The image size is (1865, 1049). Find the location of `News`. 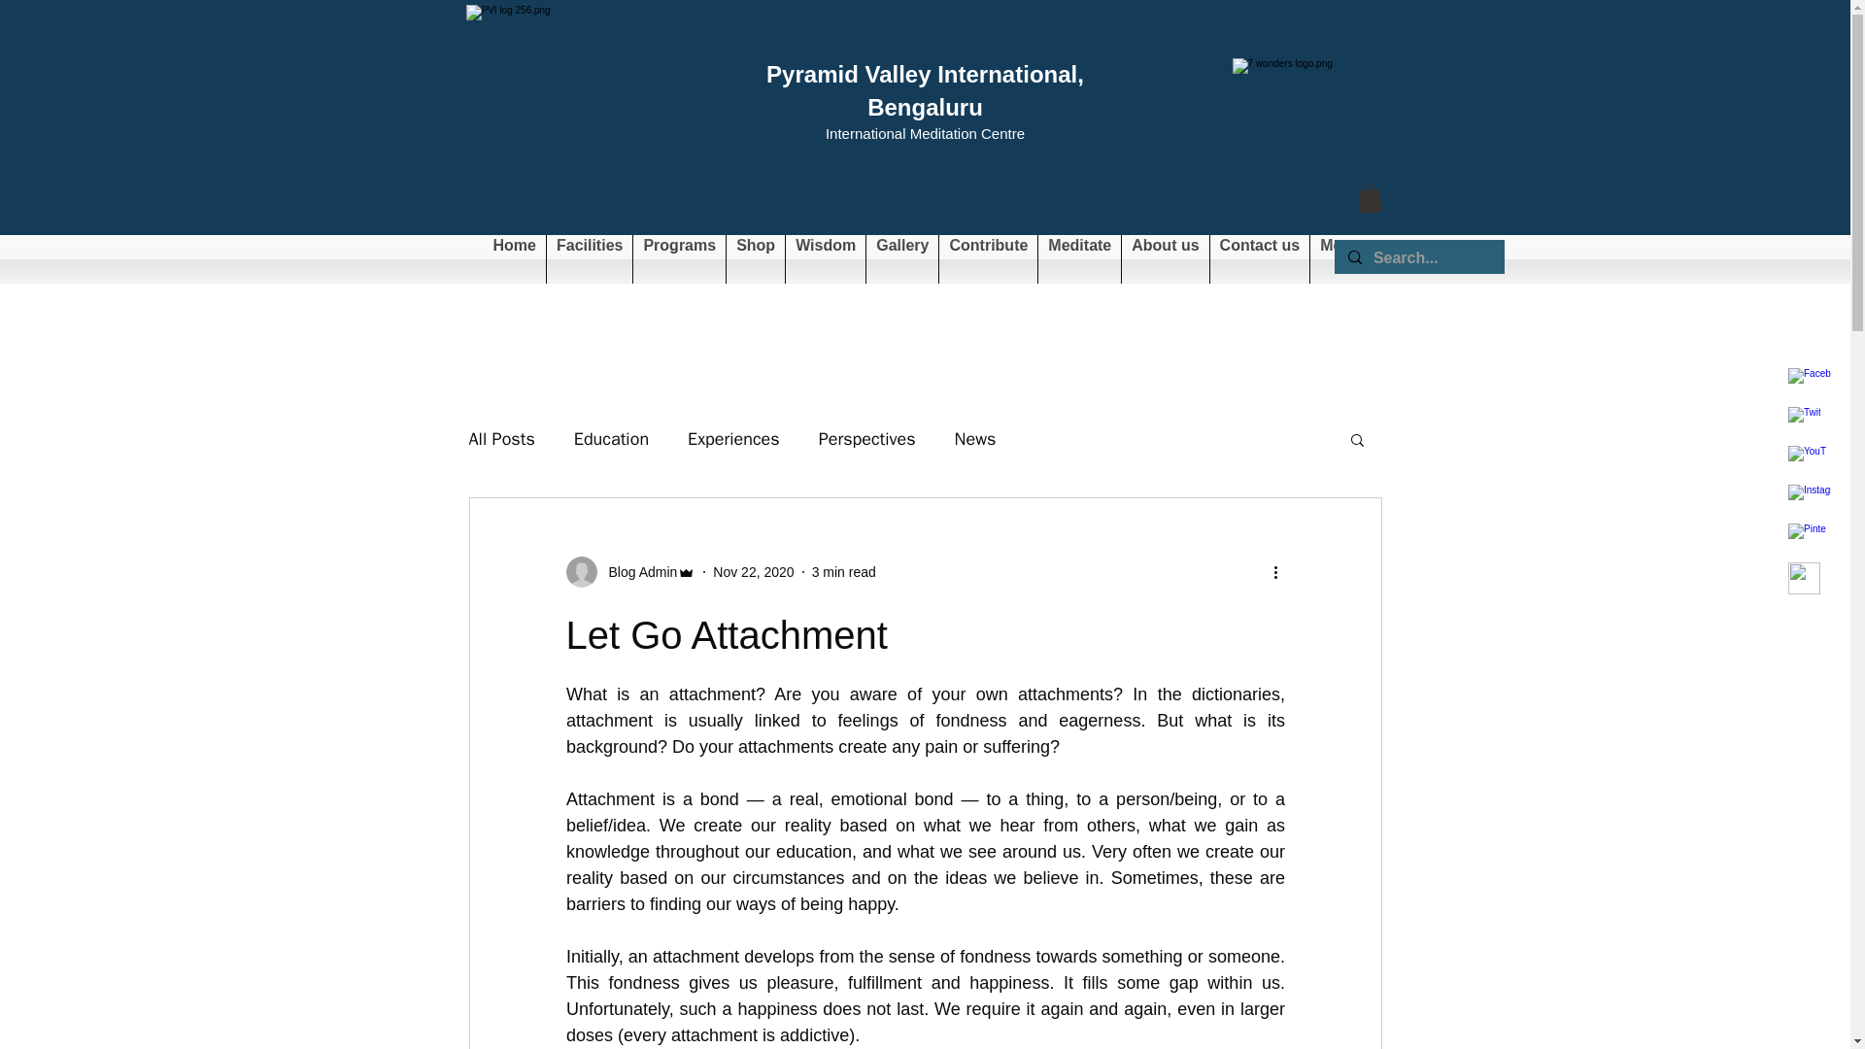

News is located at coordinates (975, 439).